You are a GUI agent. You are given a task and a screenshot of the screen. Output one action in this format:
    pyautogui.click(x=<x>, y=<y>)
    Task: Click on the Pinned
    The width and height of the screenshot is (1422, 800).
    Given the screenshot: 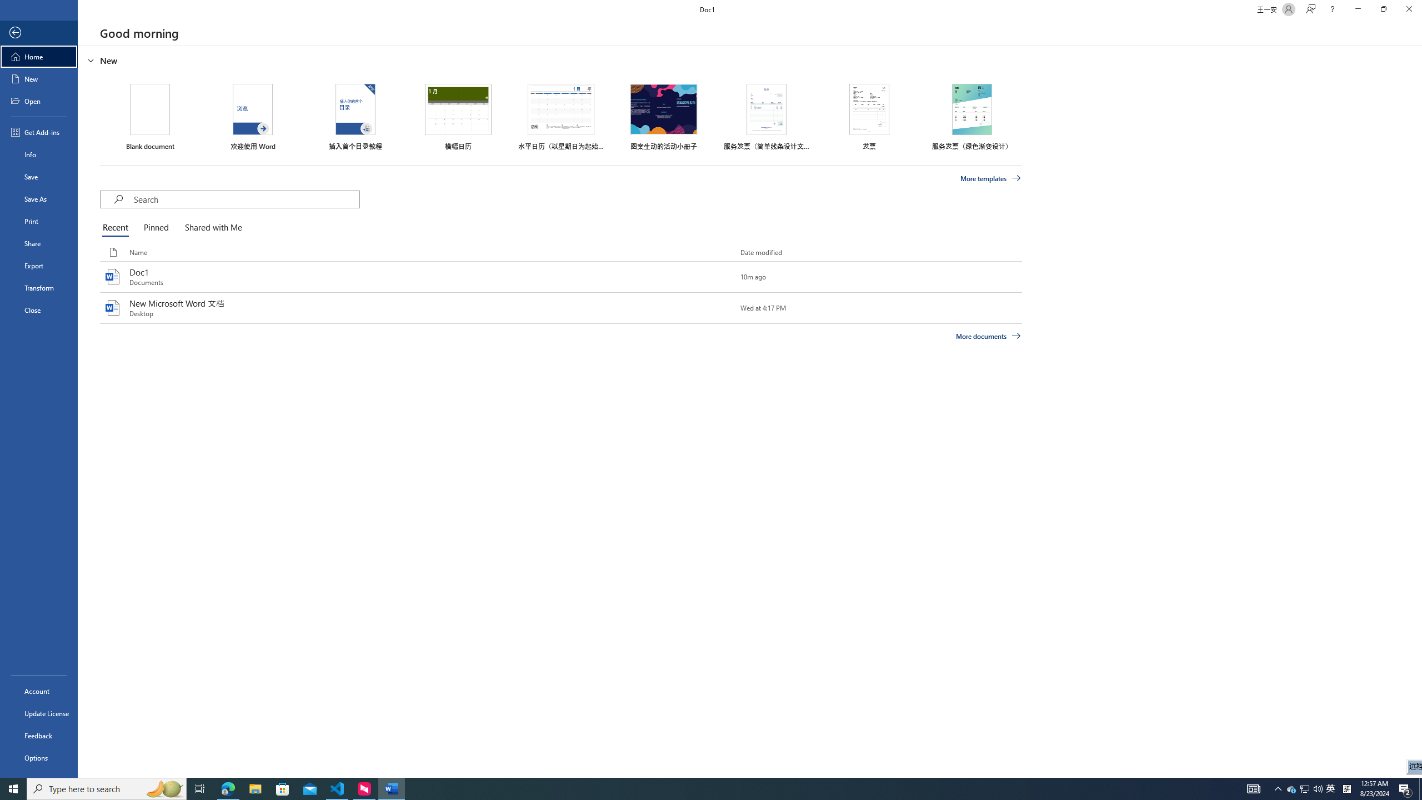 What is the action you would take?
    pyautogui.click(x=156, y=228)
    